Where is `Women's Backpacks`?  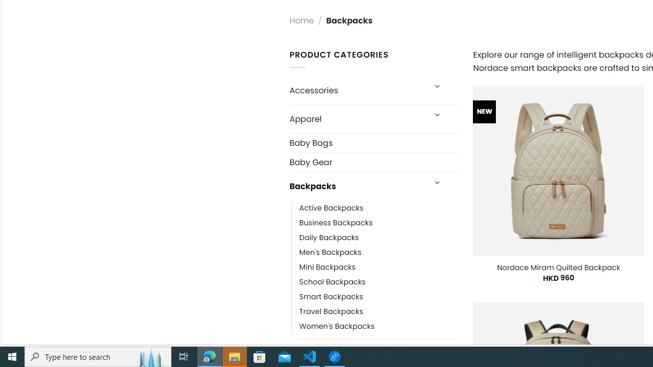
Women's Backpacks is located at coordinates (337, 326).